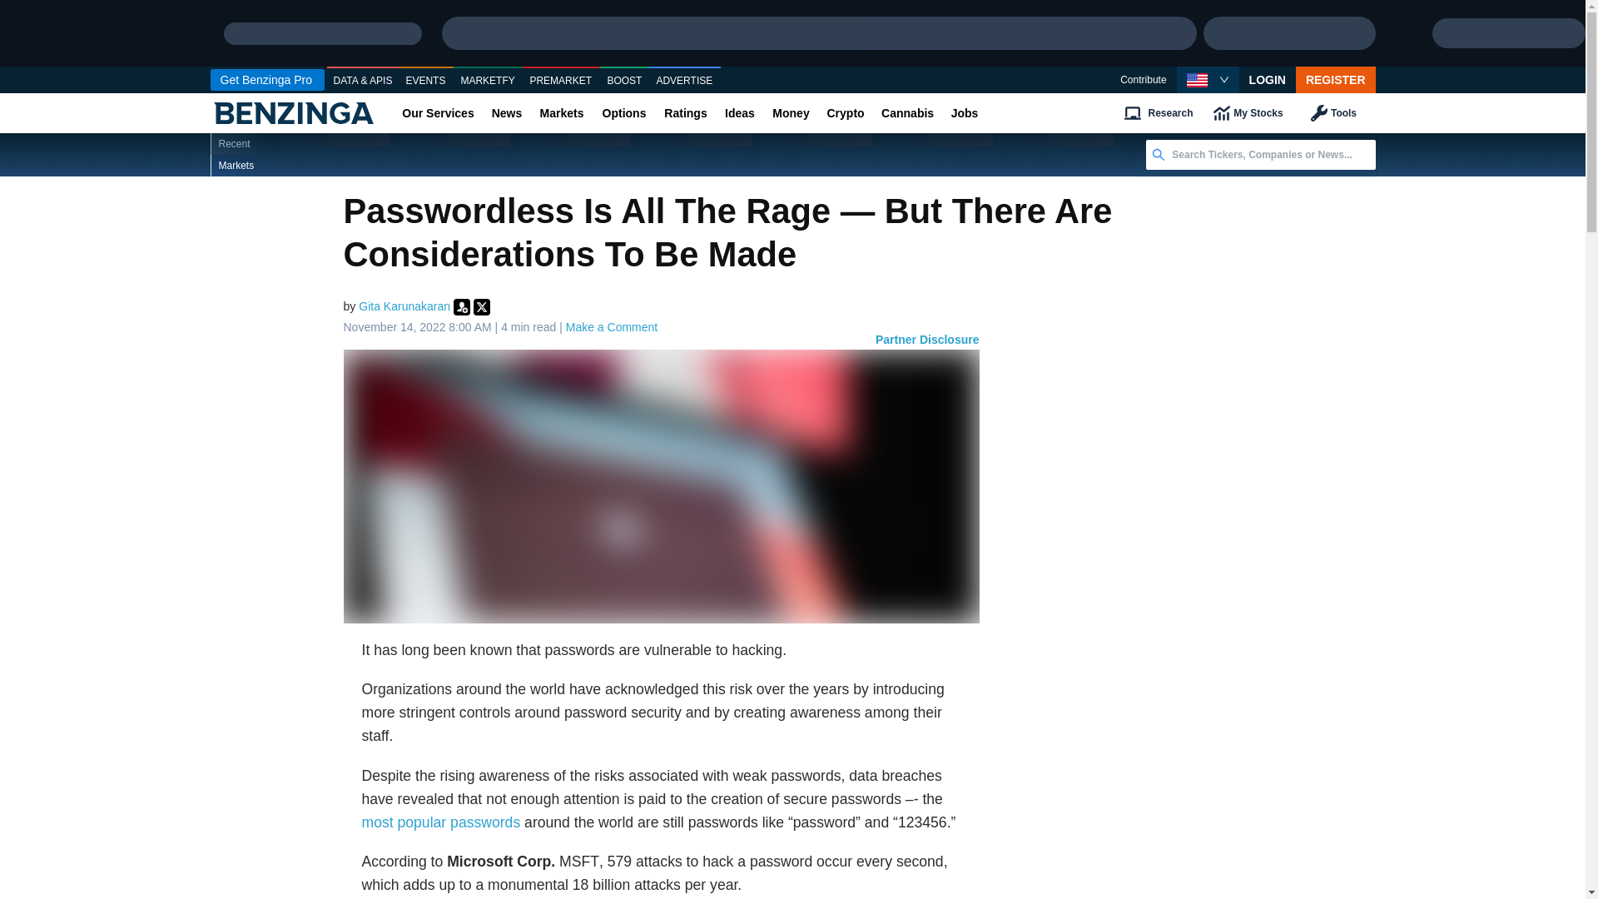 The width and height of the screenshot is (1598, 899). What do you see at coordinates (561, 81) in the screenshot?
I see `PREMARKET` at bounding box center [561, 81].